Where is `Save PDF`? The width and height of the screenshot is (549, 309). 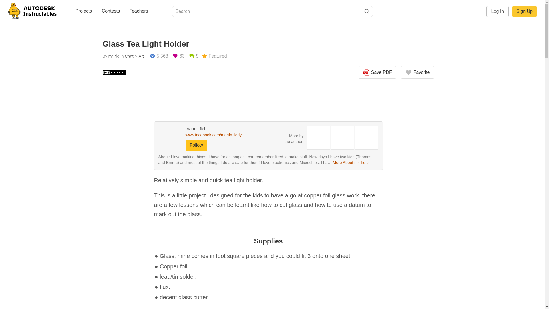 Save PDF is located at coordinates (377, 72).